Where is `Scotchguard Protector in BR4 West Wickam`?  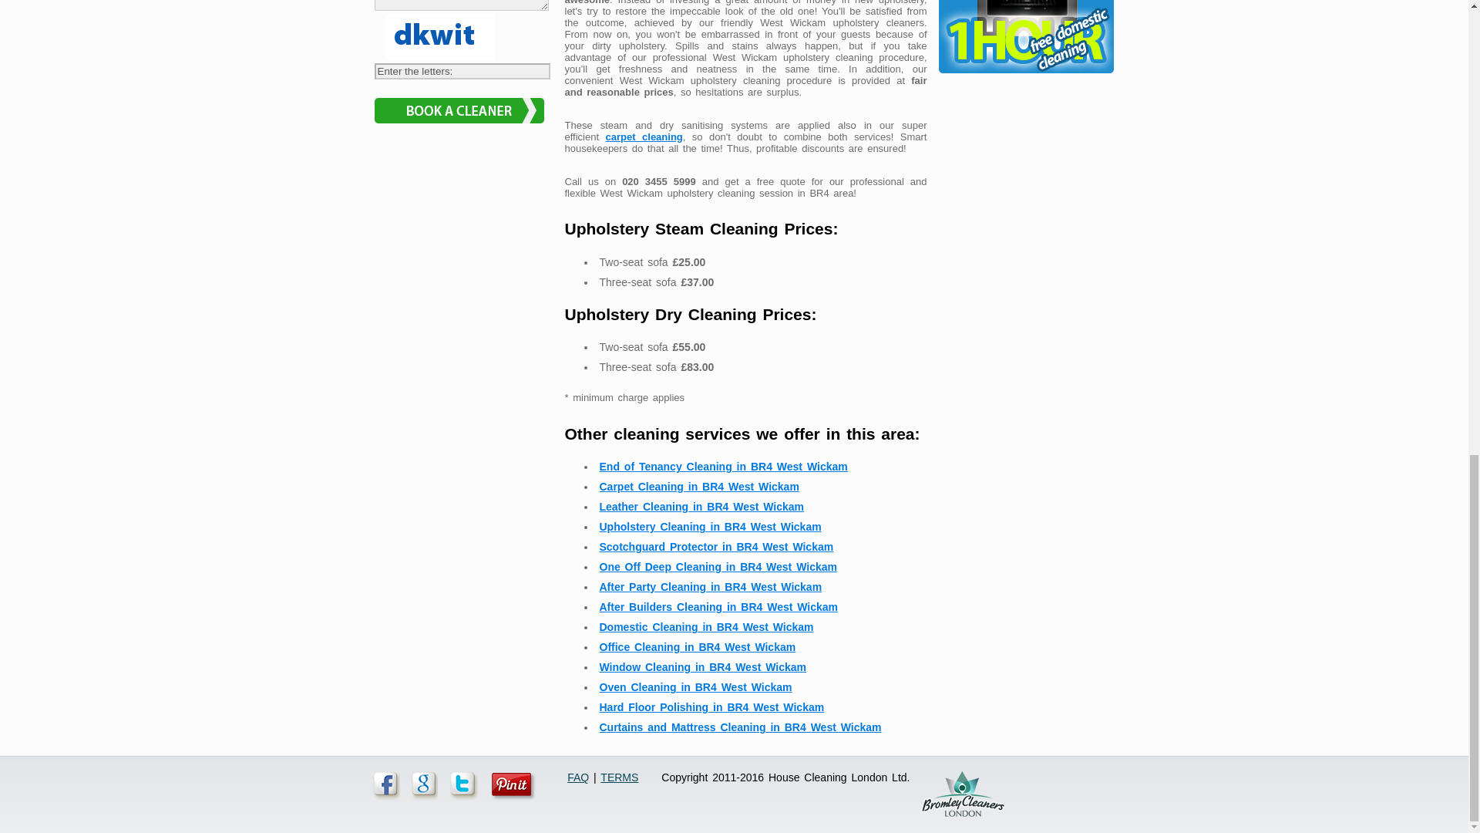
Scotchguard Protector in BR4 West Wickam is located at coordinates (717, 546).